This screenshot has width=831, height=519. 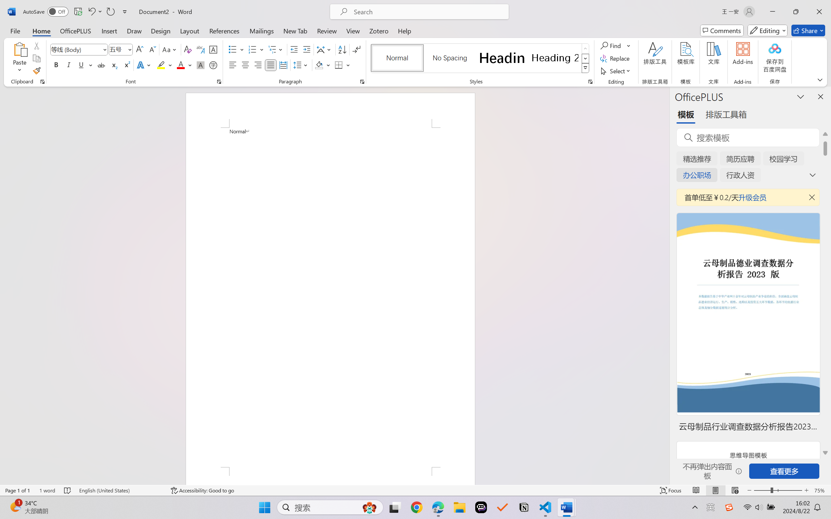 I want to click on References, so click(x=225, y=30).